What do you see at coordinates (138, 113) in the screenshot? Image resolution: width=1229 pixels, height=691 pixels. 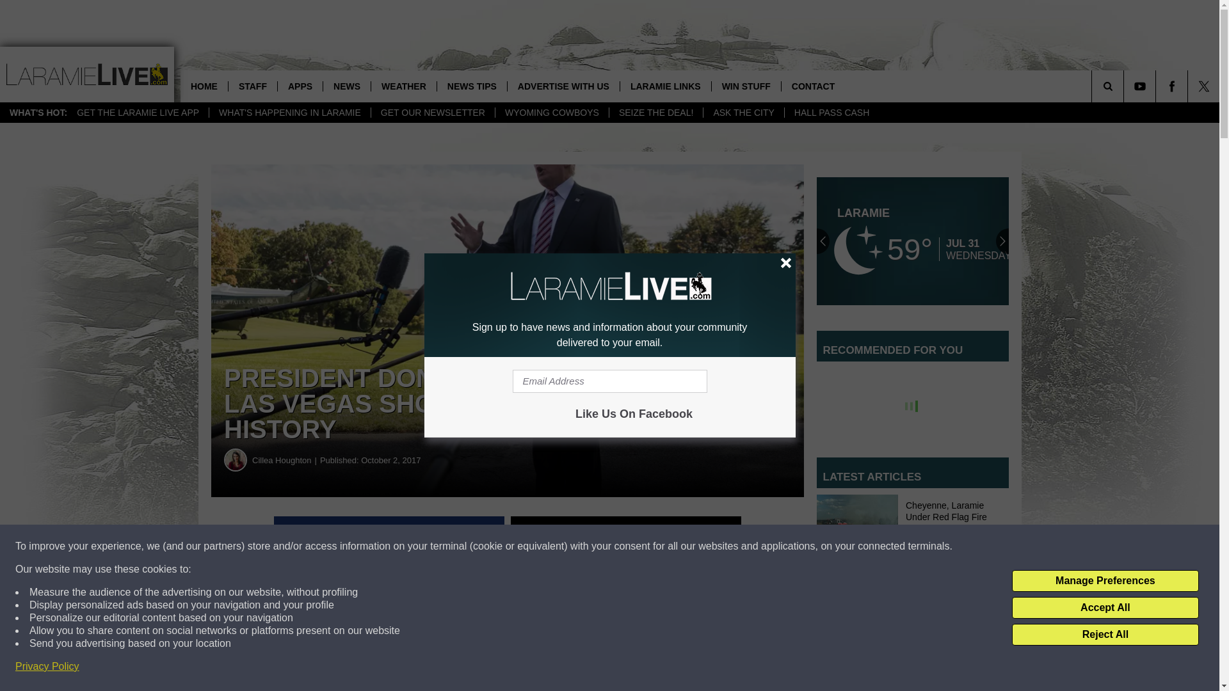 I see `GET THE LARAMIE LIVE APP` at bounding box center [138, 113].